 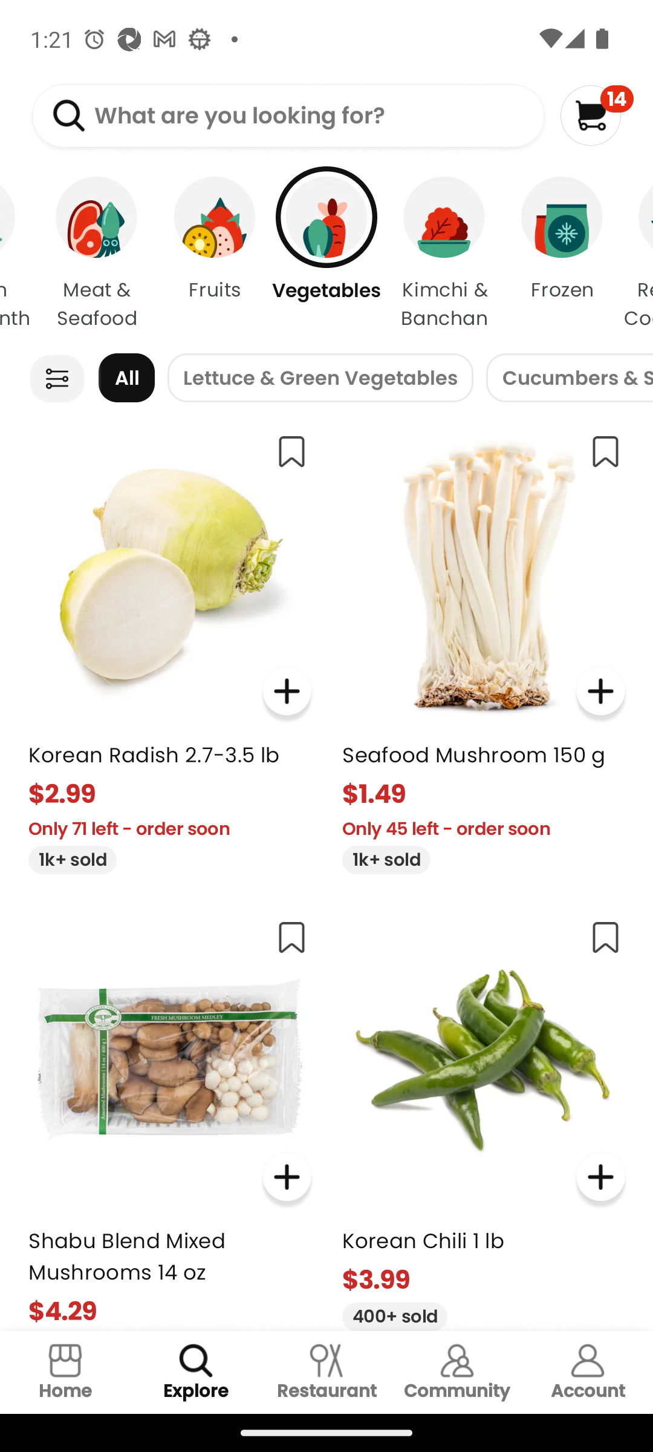 I want to click on Meat & Seafood, so click(x=97, y=254).